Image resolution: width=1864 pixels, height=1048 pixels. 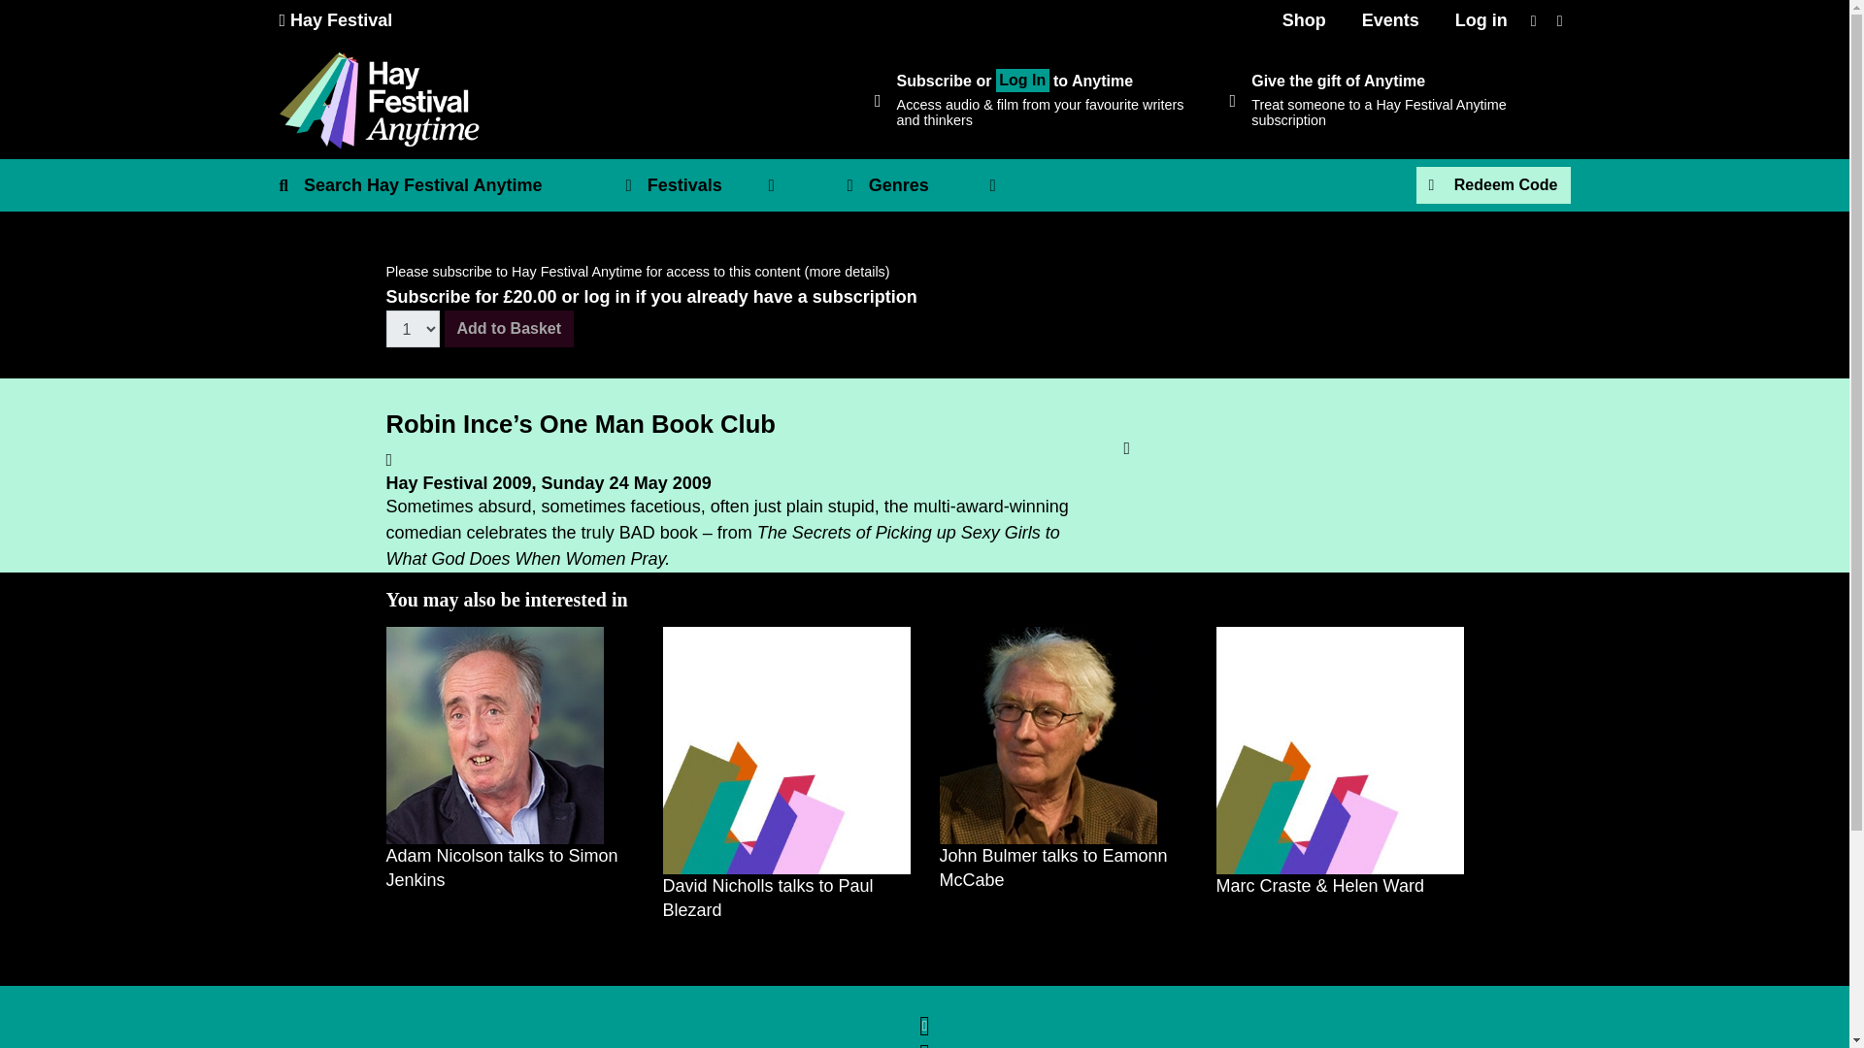 I want to click on Hay Festival, so click(x=336, y=19).